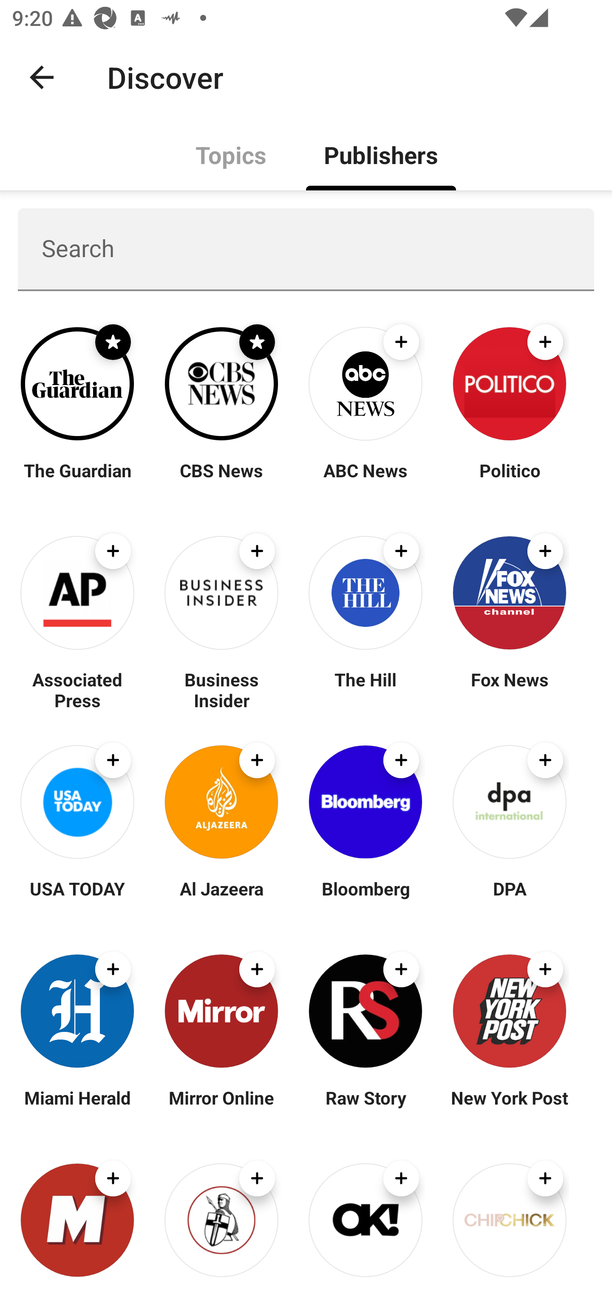 The width and height of the screenshot is (612, 1292). What do you see at coordinates (231, 154) in the screenshot?
I see `Topics` at bounding box center [231, 154].